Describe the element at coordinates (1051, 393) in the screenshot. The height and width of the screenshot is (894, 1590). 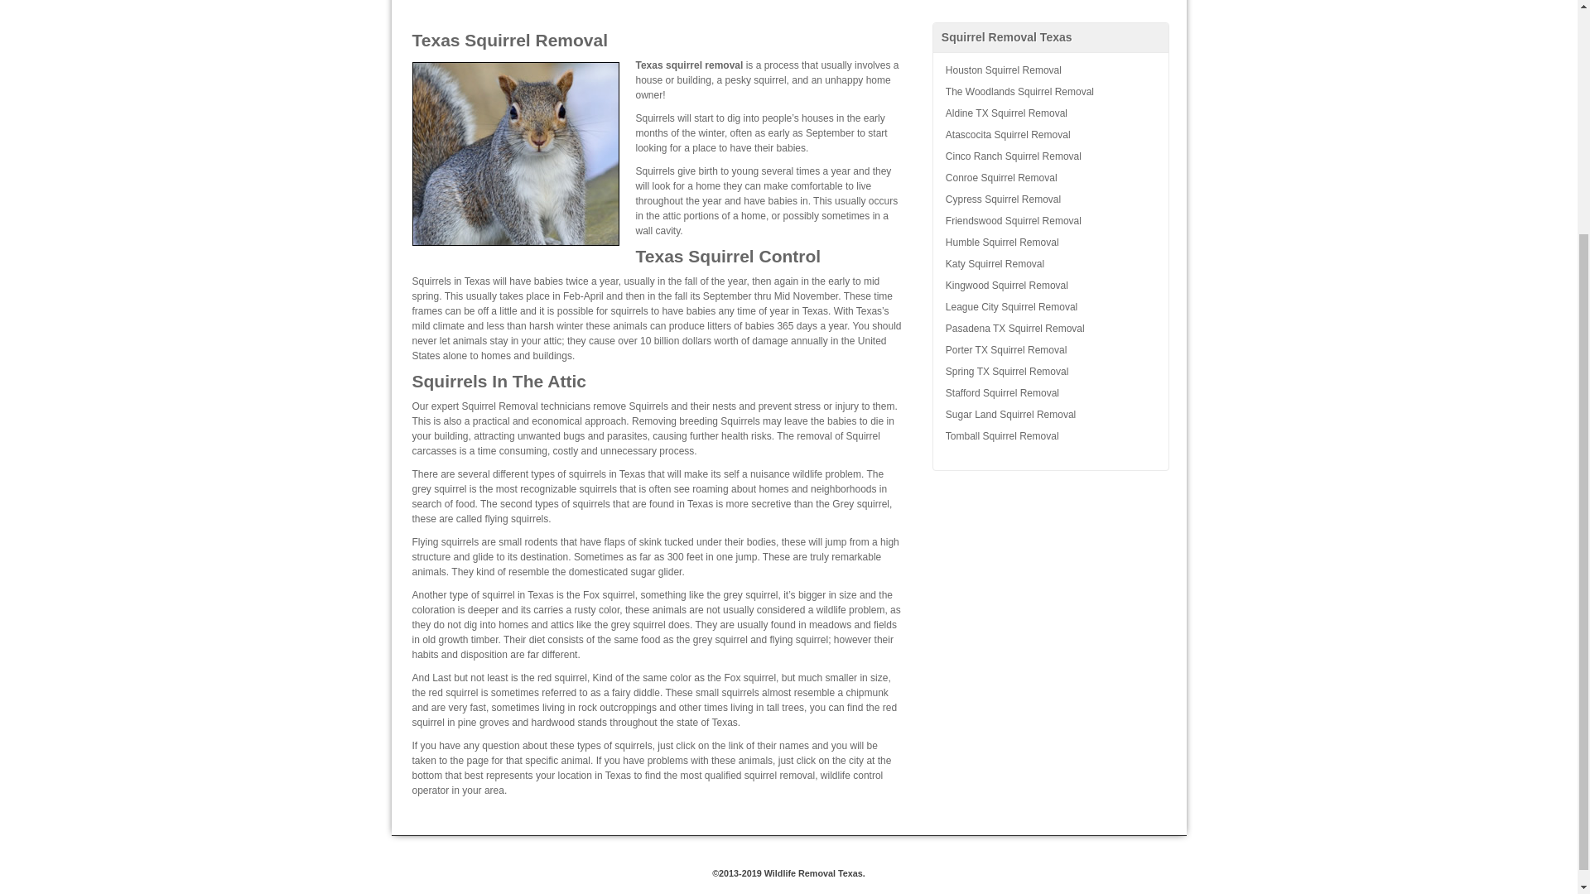
I see `Stafford Squirrel Removal` at that location.